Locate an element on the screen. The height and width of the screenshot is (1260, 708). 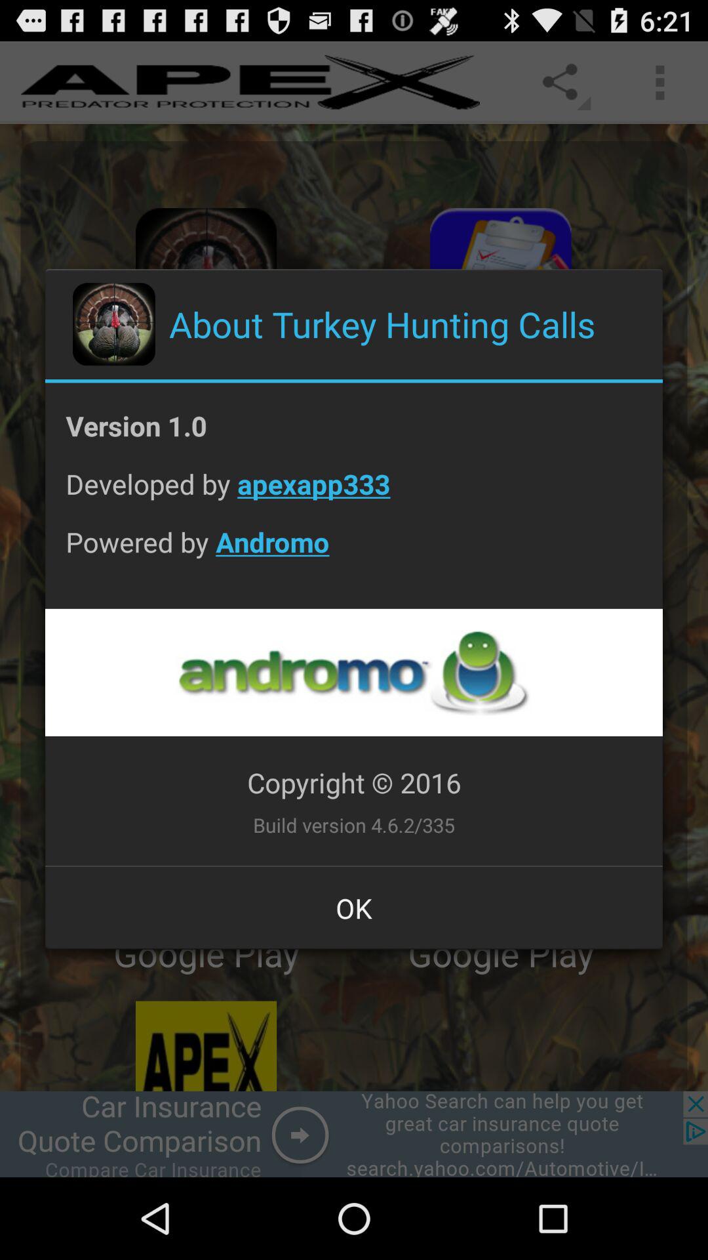
select the icon below the powered by andromo item is located at coordinates (353, 672).